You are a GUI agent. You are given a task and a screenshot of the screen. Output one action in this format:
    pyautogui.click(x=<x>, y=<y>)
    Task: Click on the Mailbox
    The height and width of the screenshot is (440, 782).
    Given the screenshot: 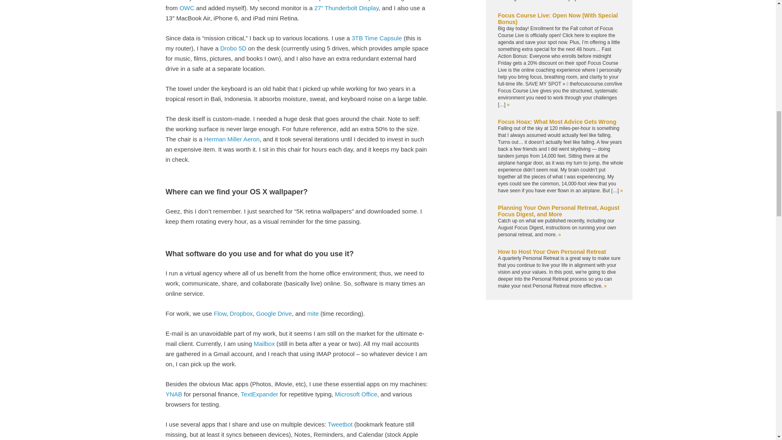 What is the action you would take?
    pyautogui.click(x=264, y=343)
    